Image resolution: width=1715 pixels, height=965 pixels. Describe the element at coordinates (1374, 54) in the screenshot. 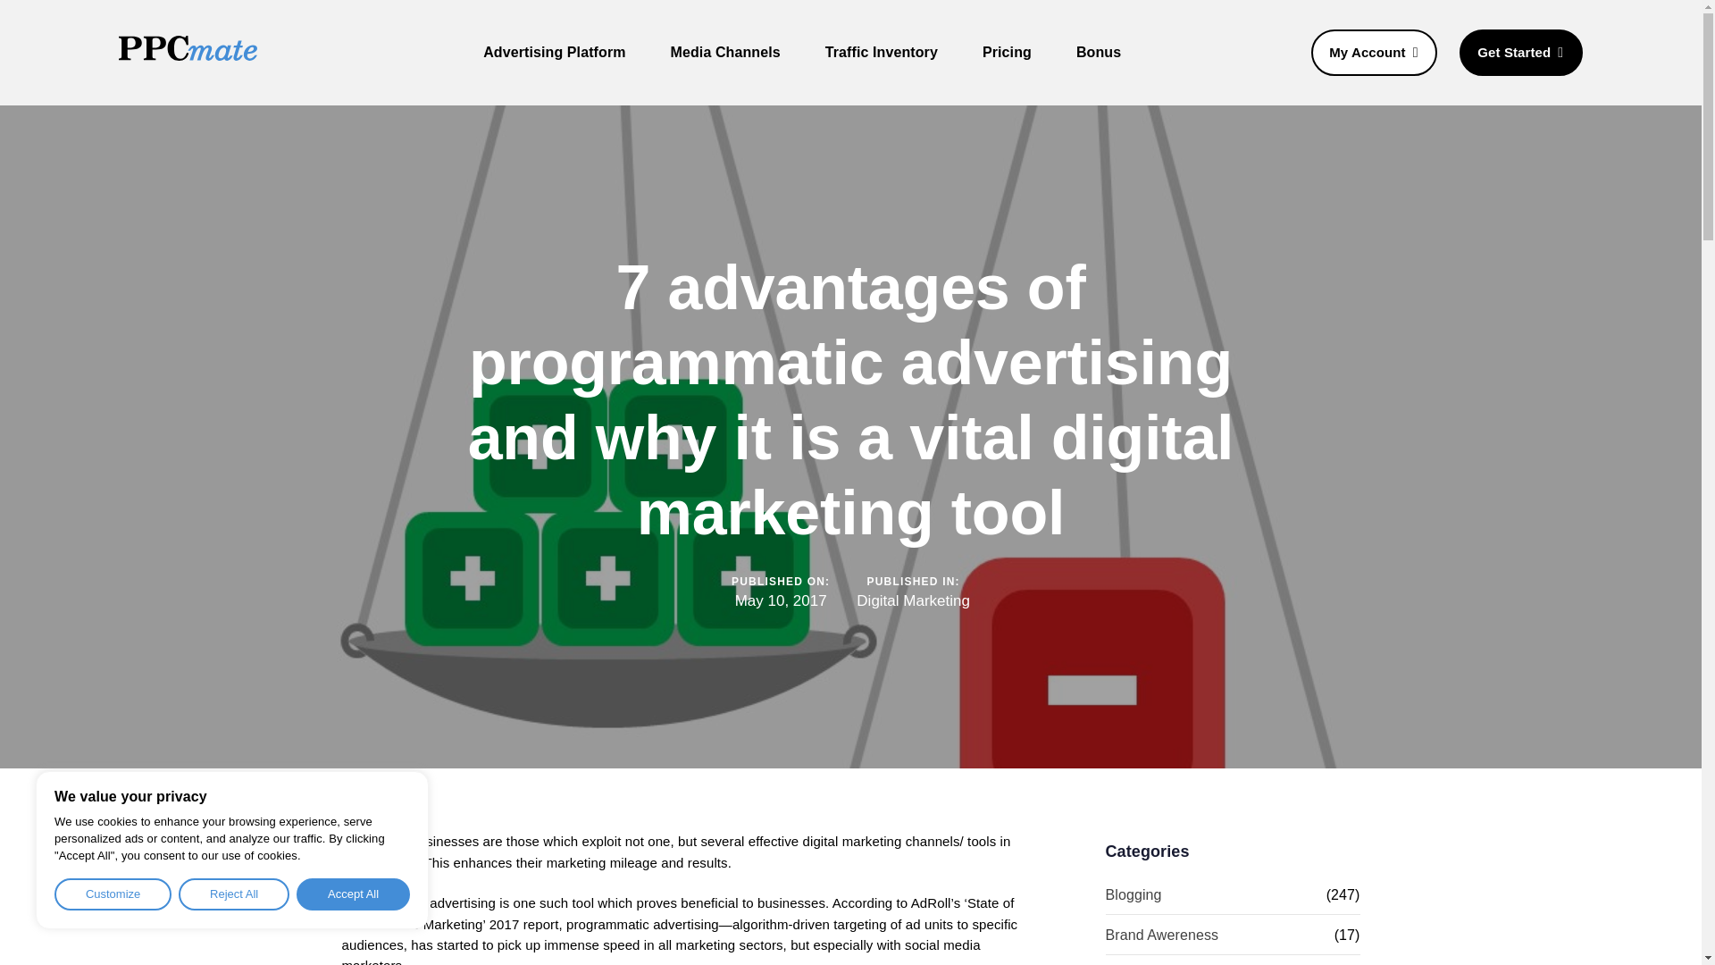

I see `My Account` at that location.